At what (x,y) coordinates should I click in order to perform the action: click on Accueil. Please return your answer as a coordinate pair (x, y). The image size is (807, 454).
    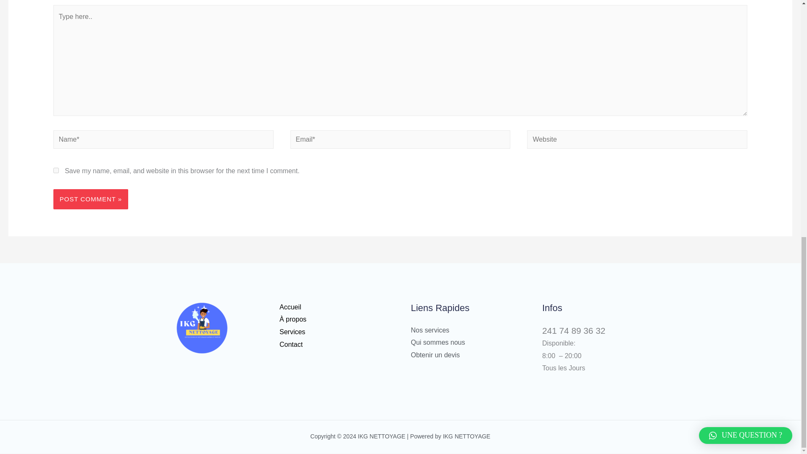
    Looking at the image, I should click on (290, 307).